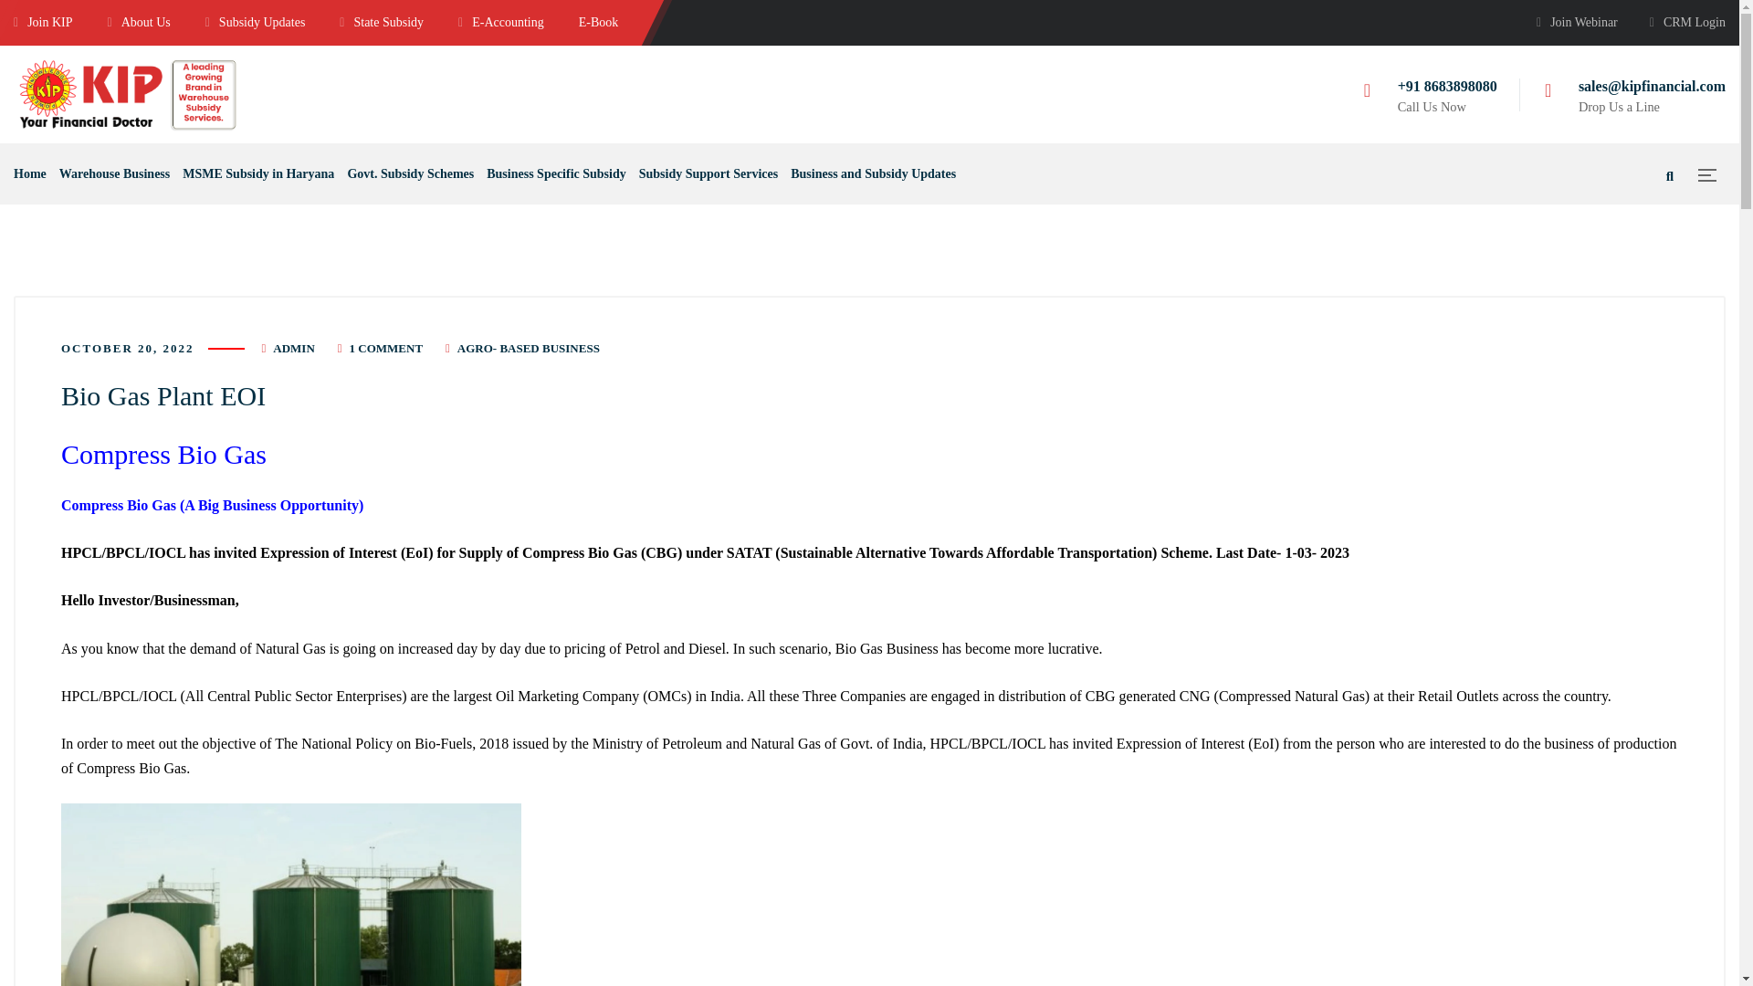 Image resolution: width=1753 pixels, height=986 pixels. Describe the element at coordinates (115, 173) in the screenshot. I see `Warehouse Business` at that location.